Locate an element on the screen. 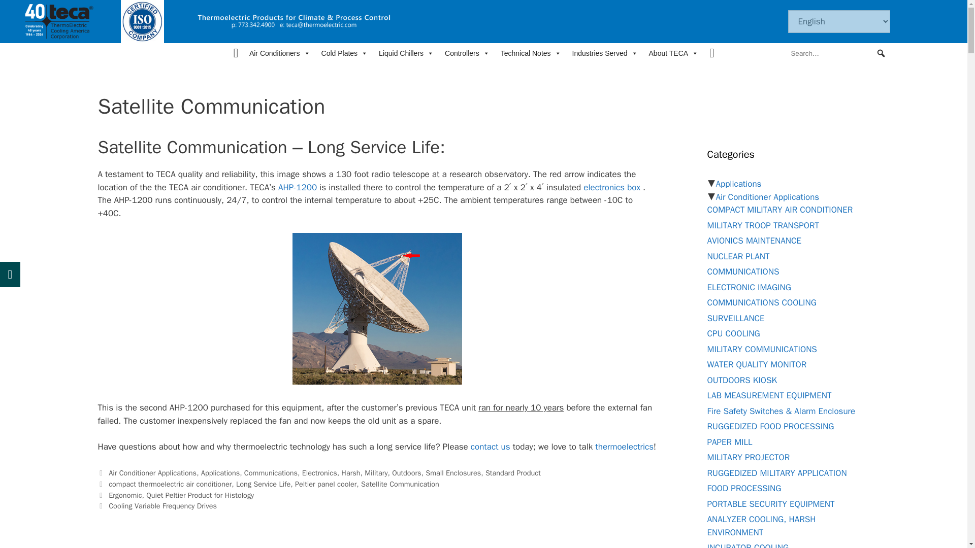 The width and height of the screenshot is (975, 548). SURVEILLANCE is located at coordinates (735, 318).